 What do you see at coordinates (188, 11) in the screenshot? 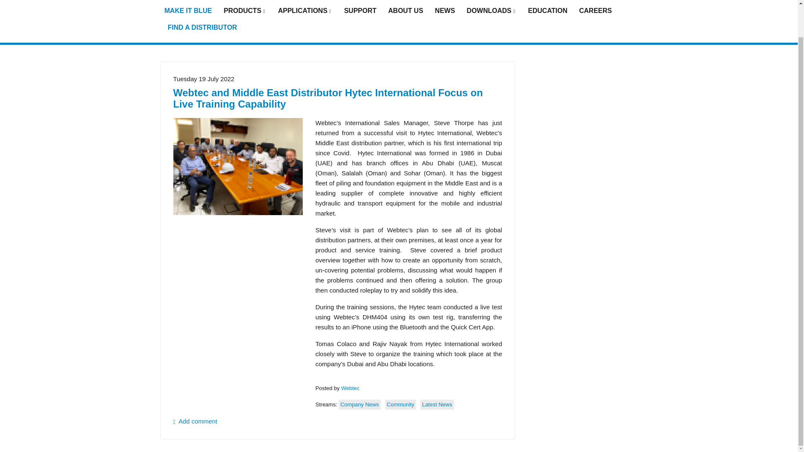
I see `MAKE IT BLUE` at bounding box center [188, 11].